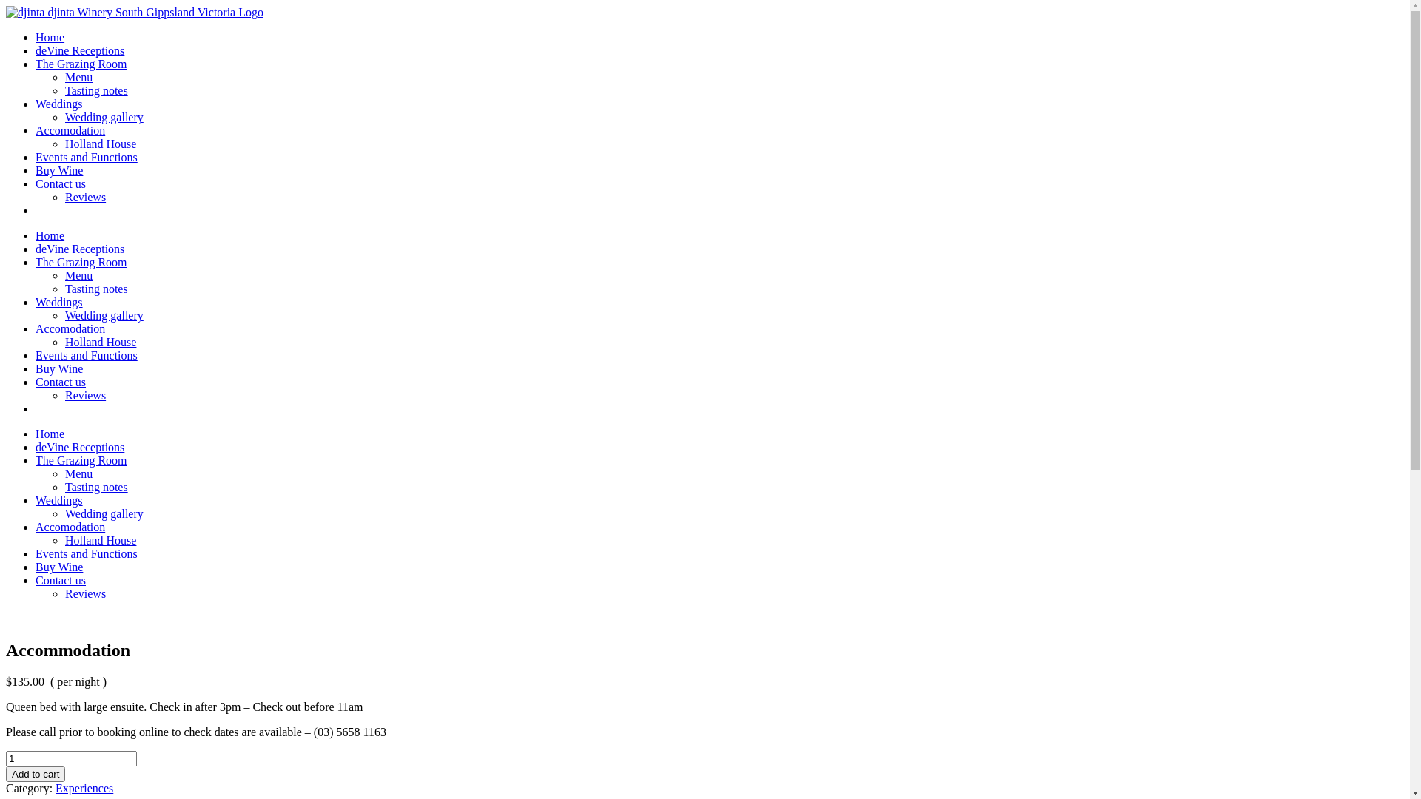 This screenshot has height=799, width=1421. I want to click on Buy Wine, so click(59, 368).